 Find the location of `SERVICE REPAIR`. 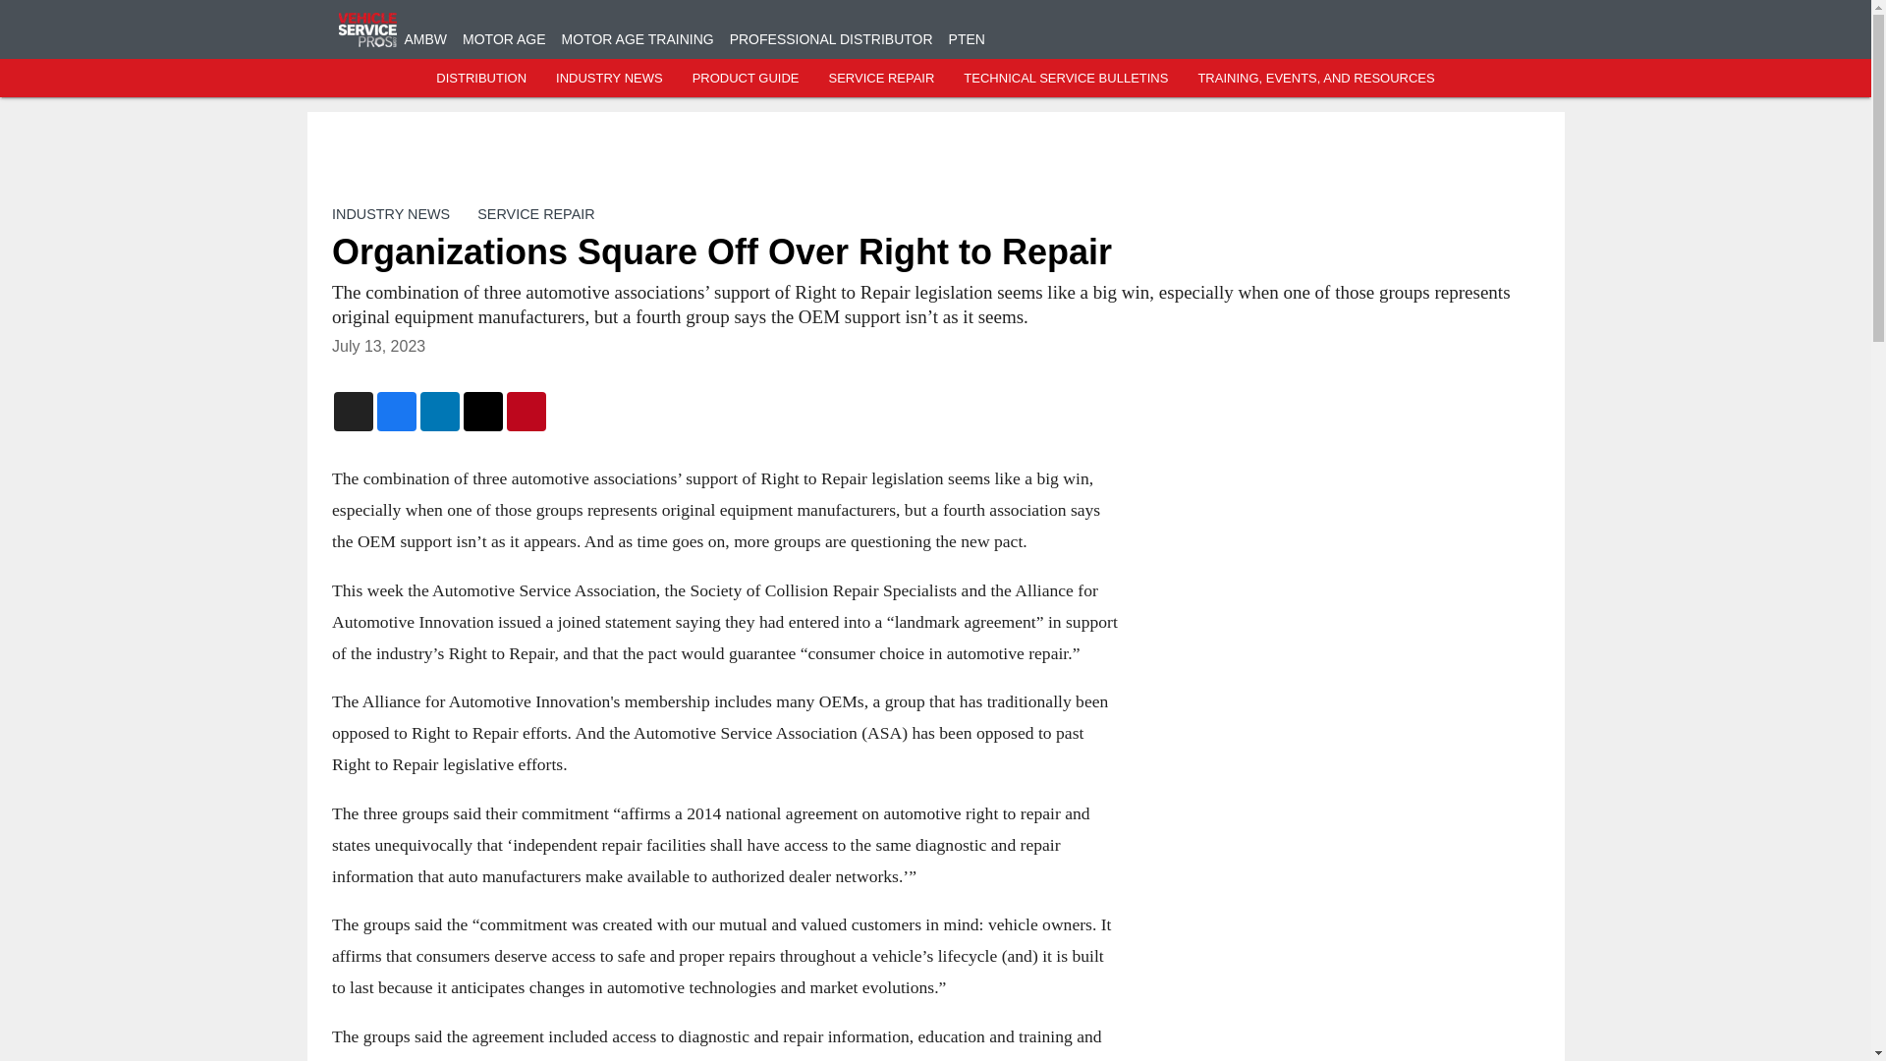

SERVICE REPAIR is located at coordinates (534, 213).